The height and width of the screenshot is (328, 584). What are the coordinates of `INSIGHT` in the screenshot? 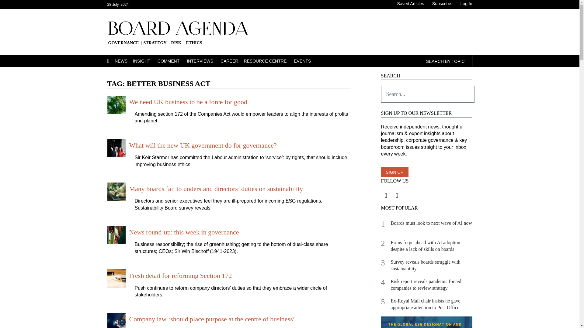 It's located at (145, 61).